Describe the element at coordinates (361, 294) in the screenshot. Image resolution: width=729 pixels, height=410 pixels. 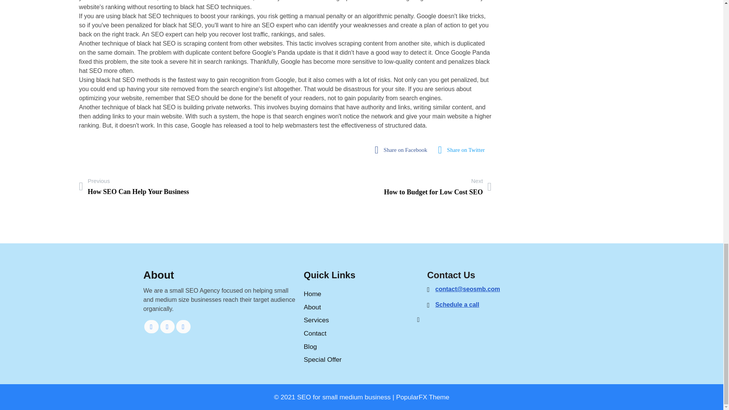
I see `fab fa-twitter` at that location.